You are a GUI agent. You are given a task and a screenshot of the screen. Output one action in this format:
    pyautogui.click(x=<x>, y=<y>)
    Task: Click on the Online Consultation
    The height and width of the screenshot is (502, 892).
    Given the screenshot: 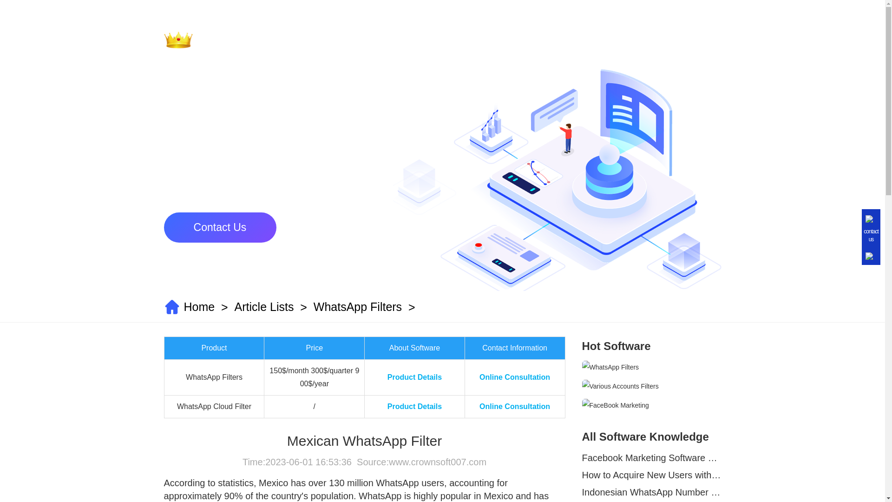 What is the action you would take?
    pyautogui.click(x=515, y=406)
    